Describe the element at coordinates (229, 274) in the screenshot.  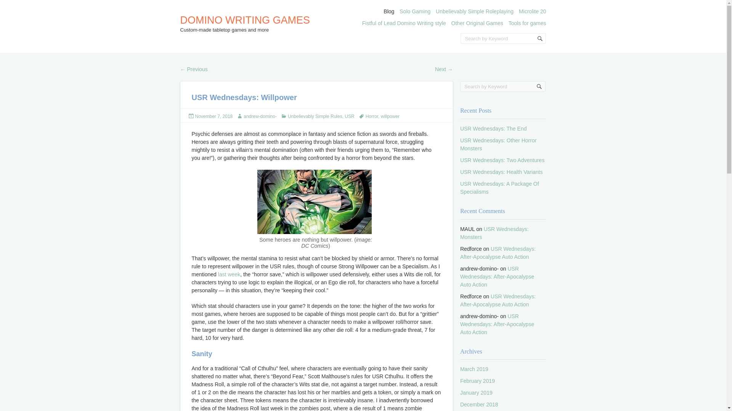
I see `last week` at that location.